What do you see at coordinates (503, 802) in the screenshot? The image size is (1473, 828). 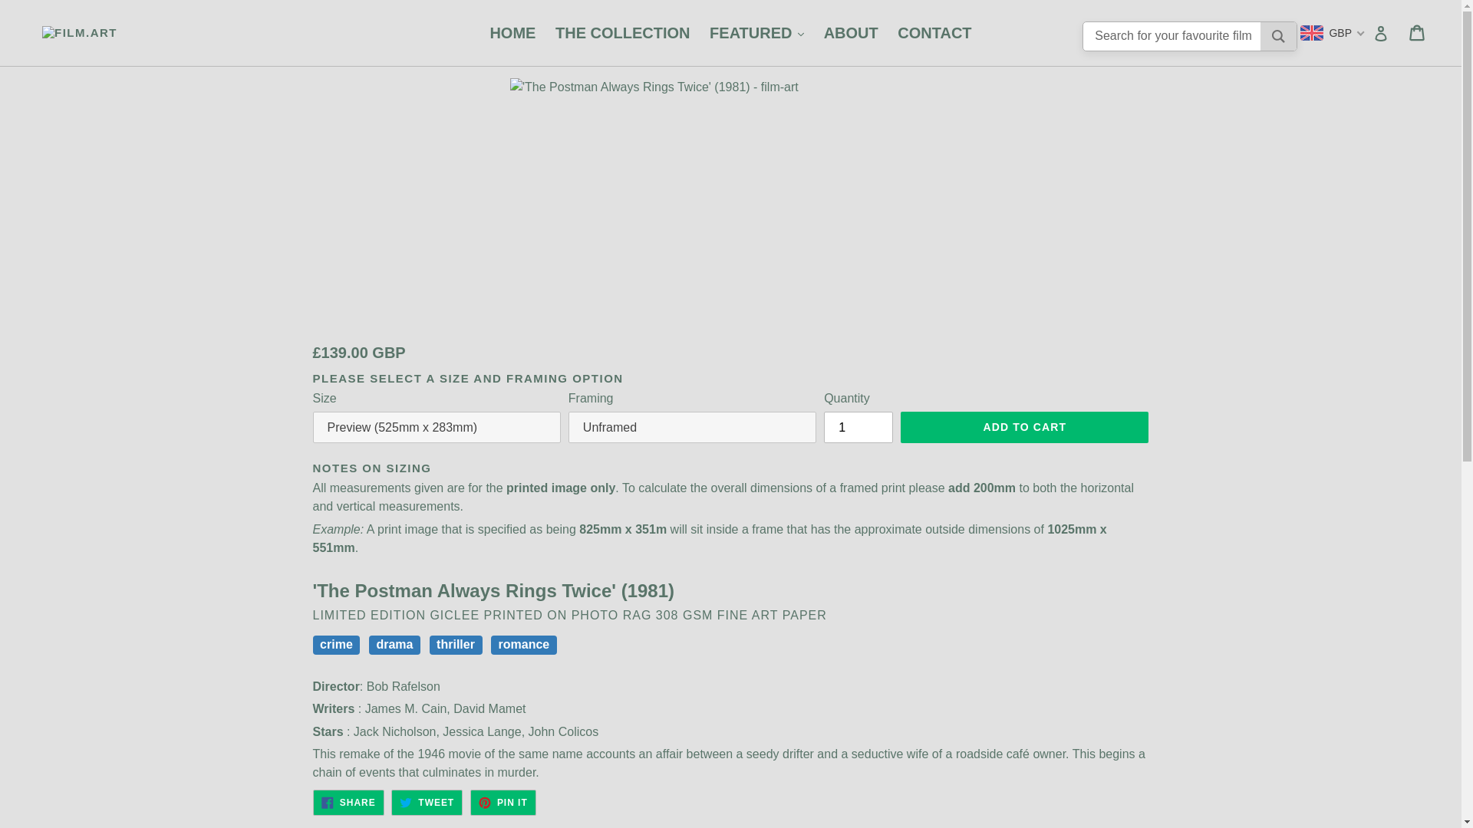 I see `Pin on Pinterest` at bounding box center [503, 802].